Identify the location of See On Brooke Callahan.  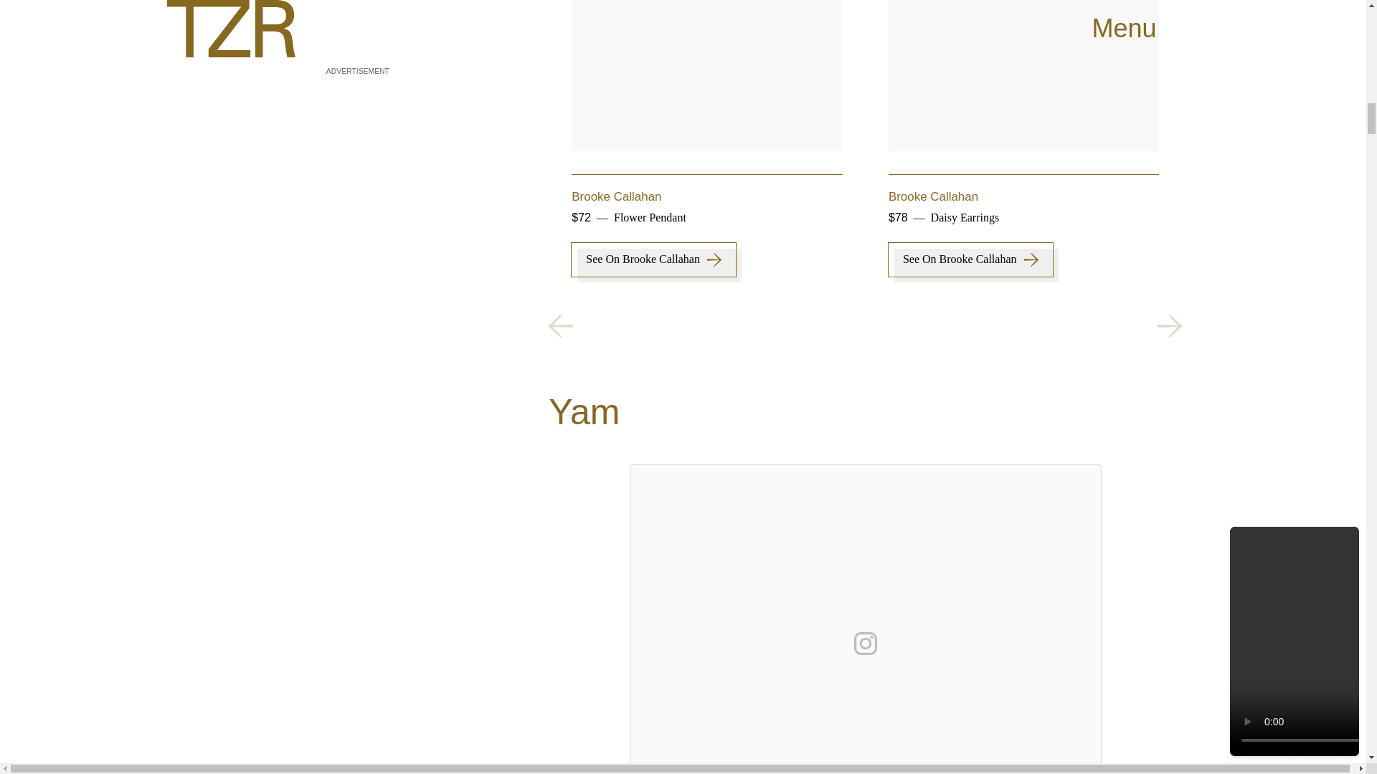
(970, 259).